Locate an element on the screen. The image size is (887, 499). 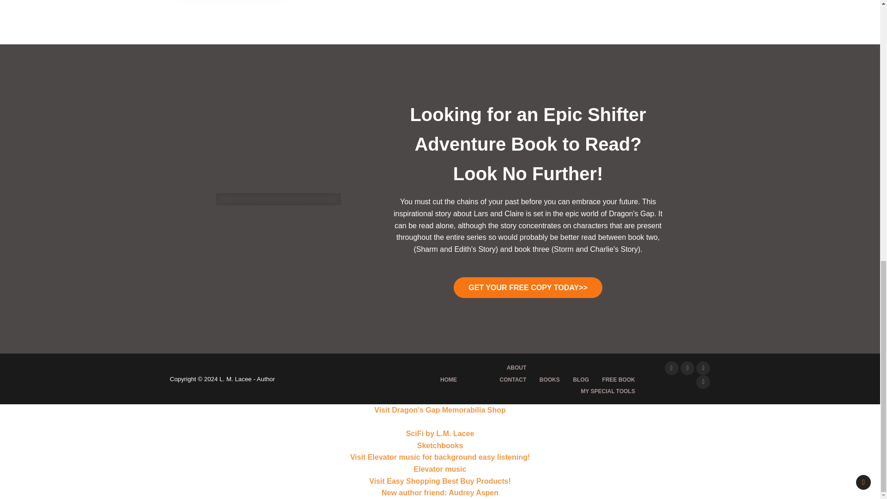
Visit Elevator music for background easy listening! is located at coordinates (440, 456).